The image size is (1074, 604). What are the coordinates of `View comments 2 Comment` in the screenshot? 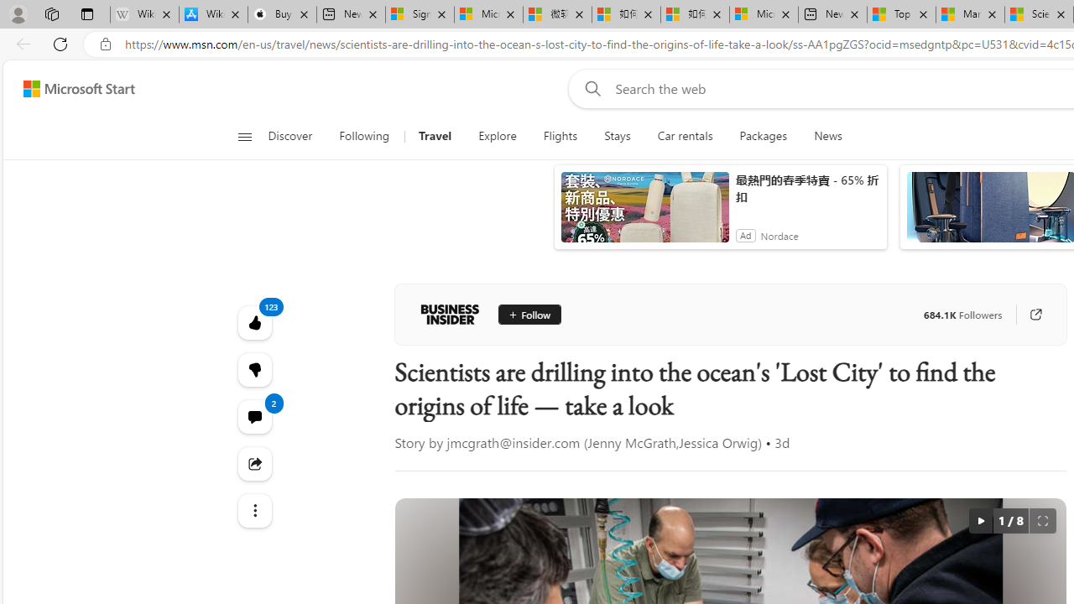 It's located at (253, 416).